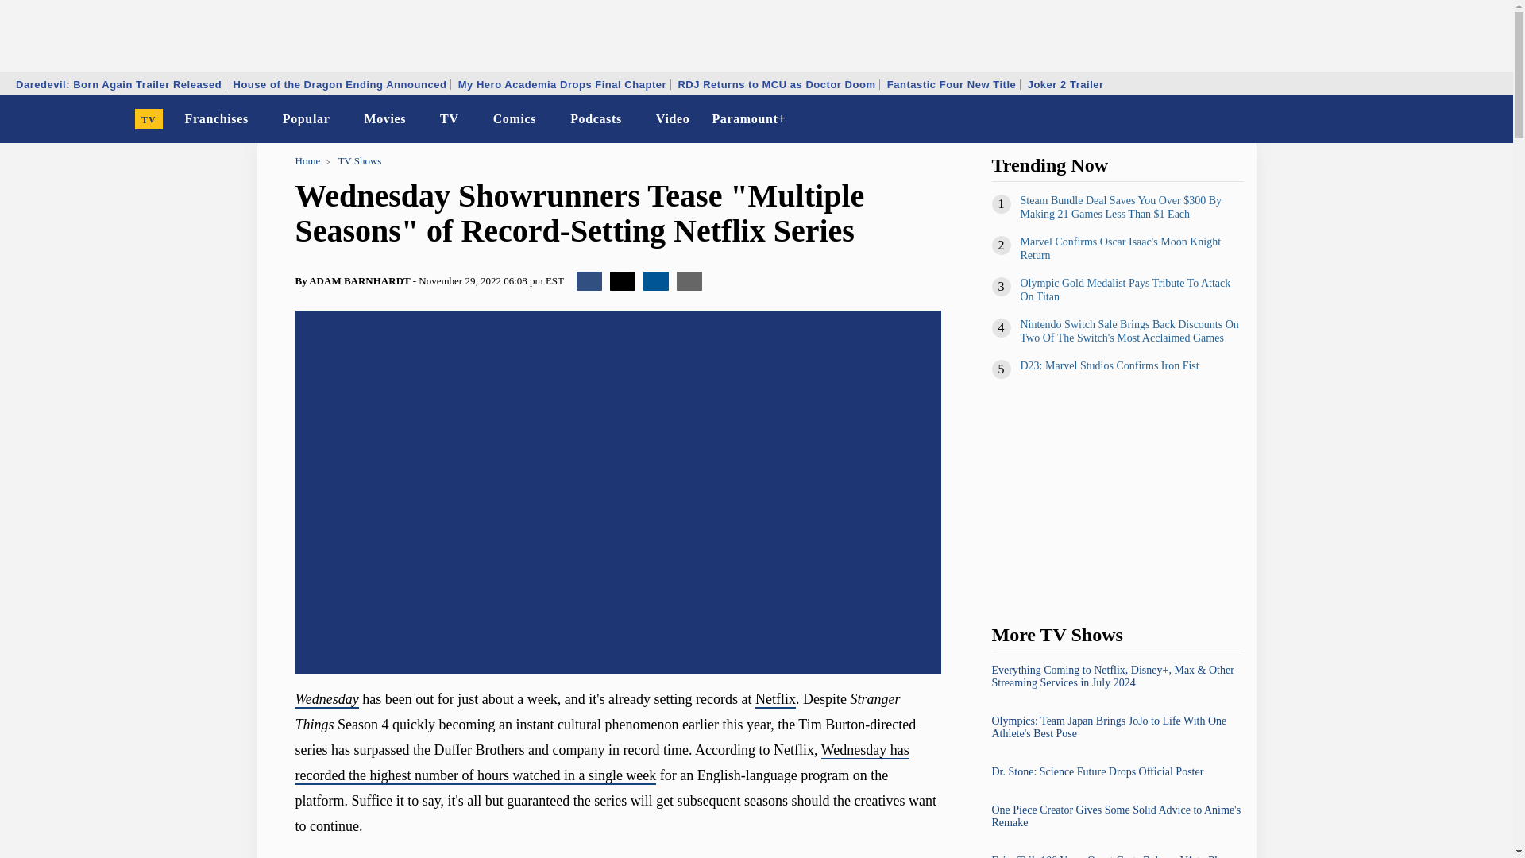 Image resolution: width=1525 pixels, height=858 pixels. I want to click on House of the Dragon Ending Announced, so click(339, 84).